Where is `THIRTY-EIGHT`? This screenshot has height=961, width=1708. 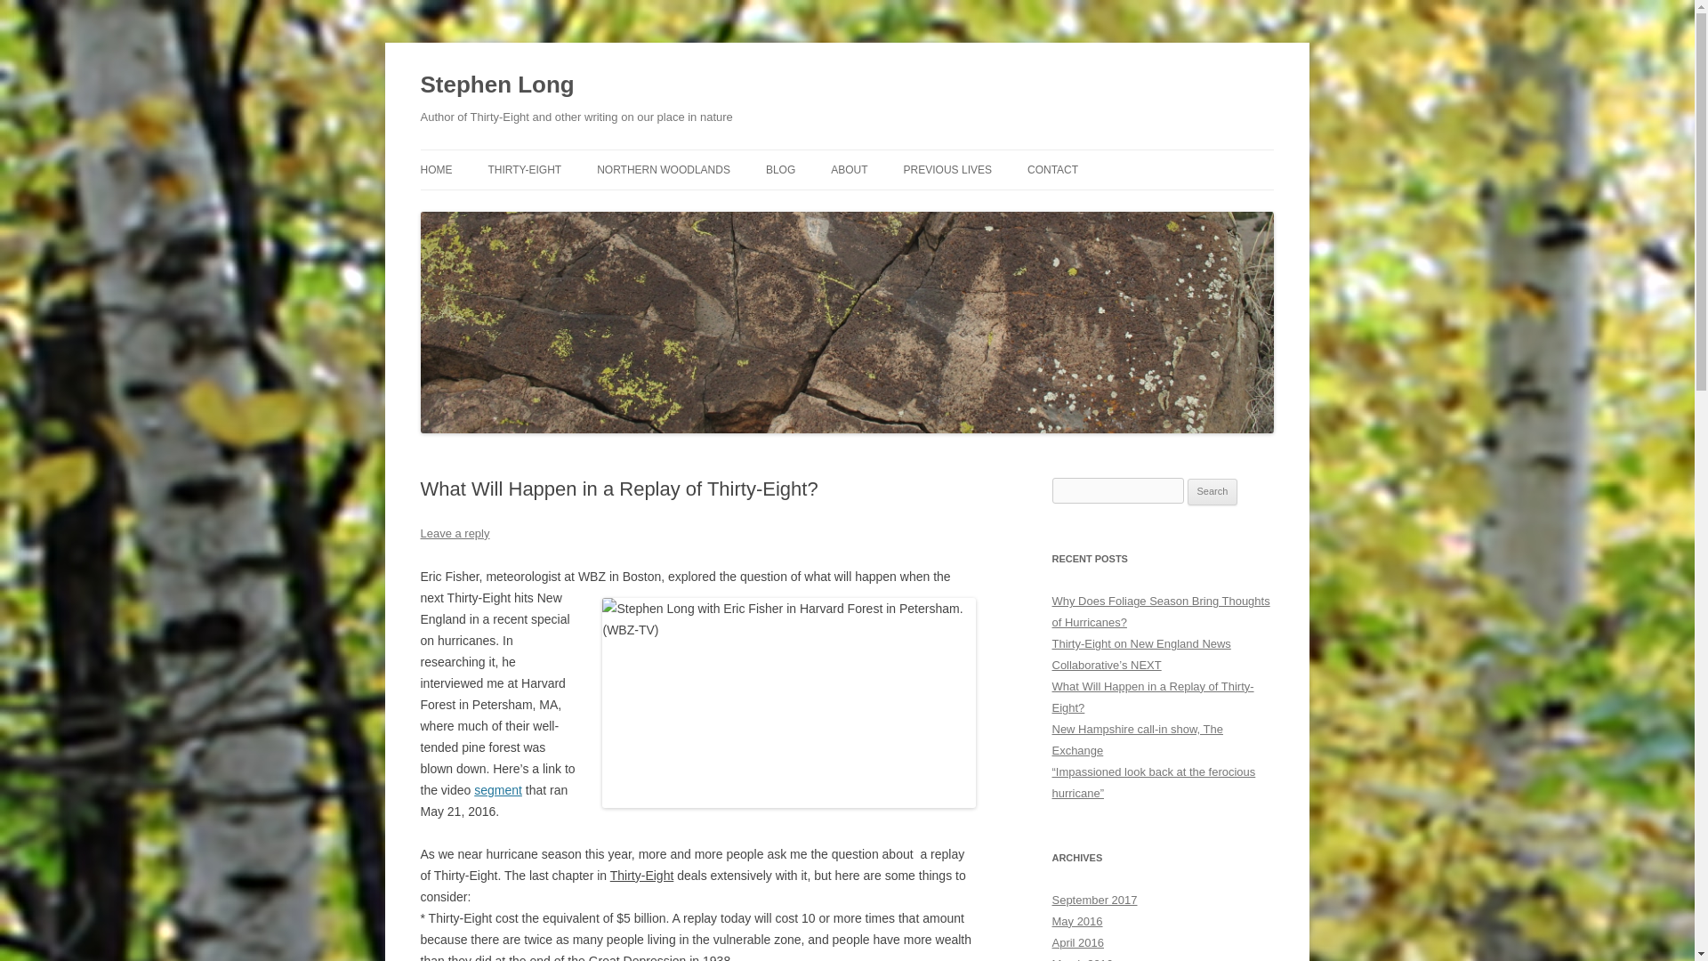 THIRTY-EIGHT is located at coordinates (524, 169).